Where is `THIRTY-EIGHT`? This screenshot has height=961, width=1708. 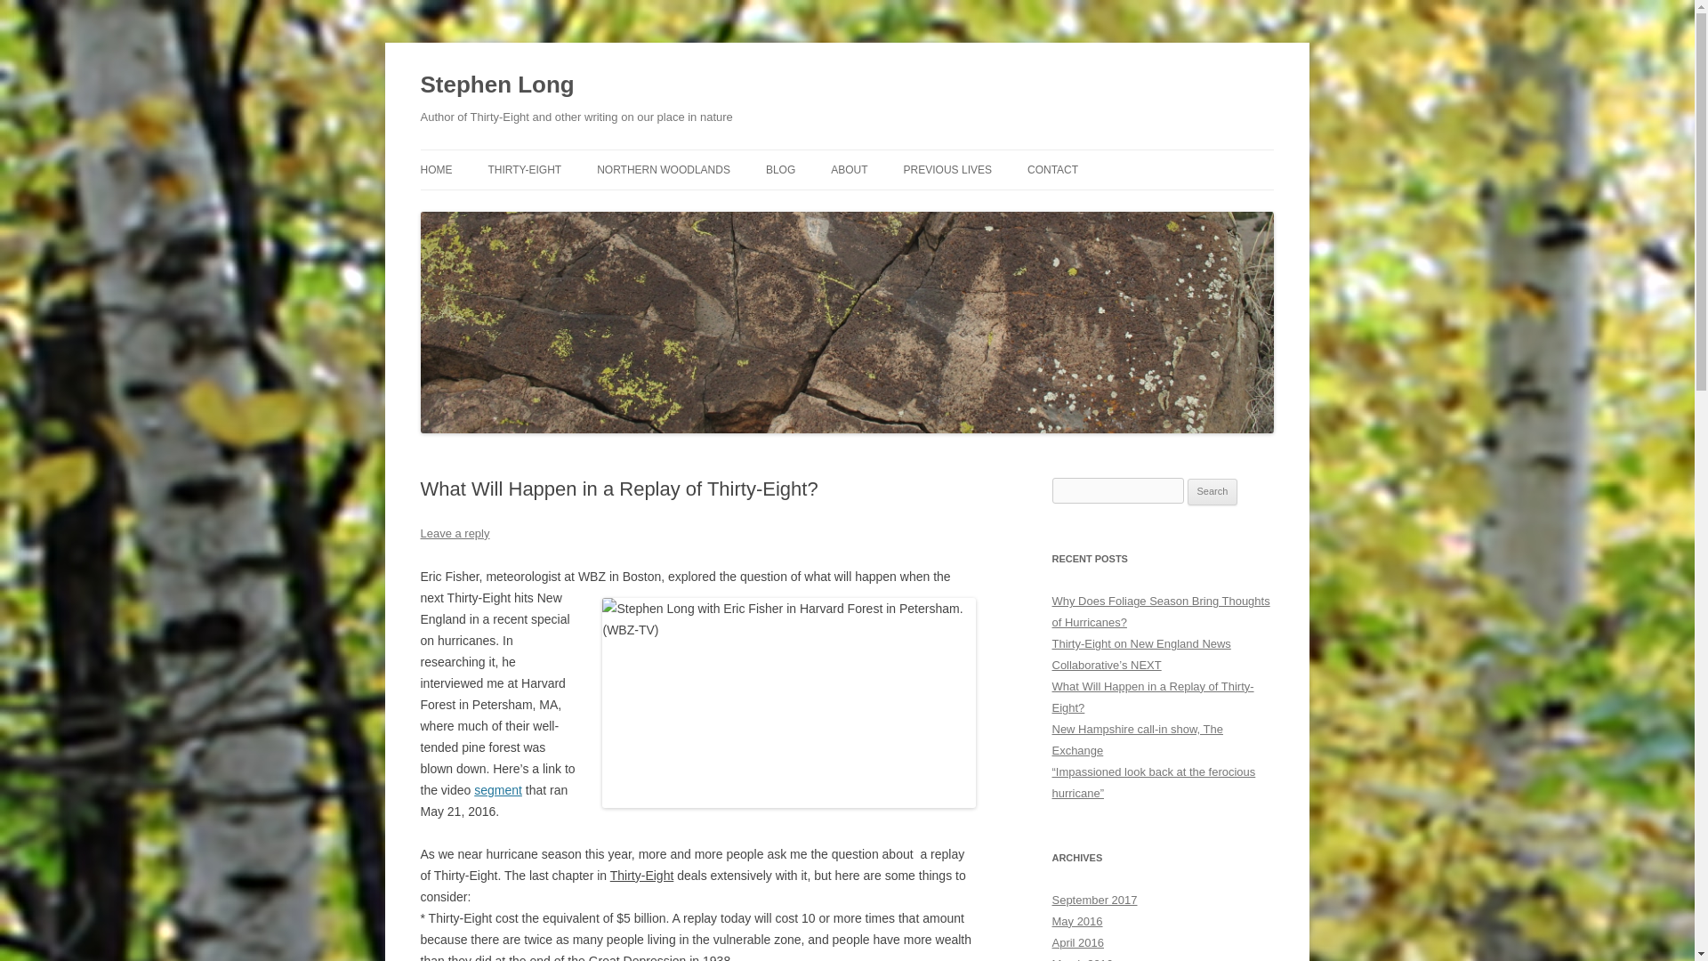 THIRTY-EIGHT is located at coordinates (524, 169).